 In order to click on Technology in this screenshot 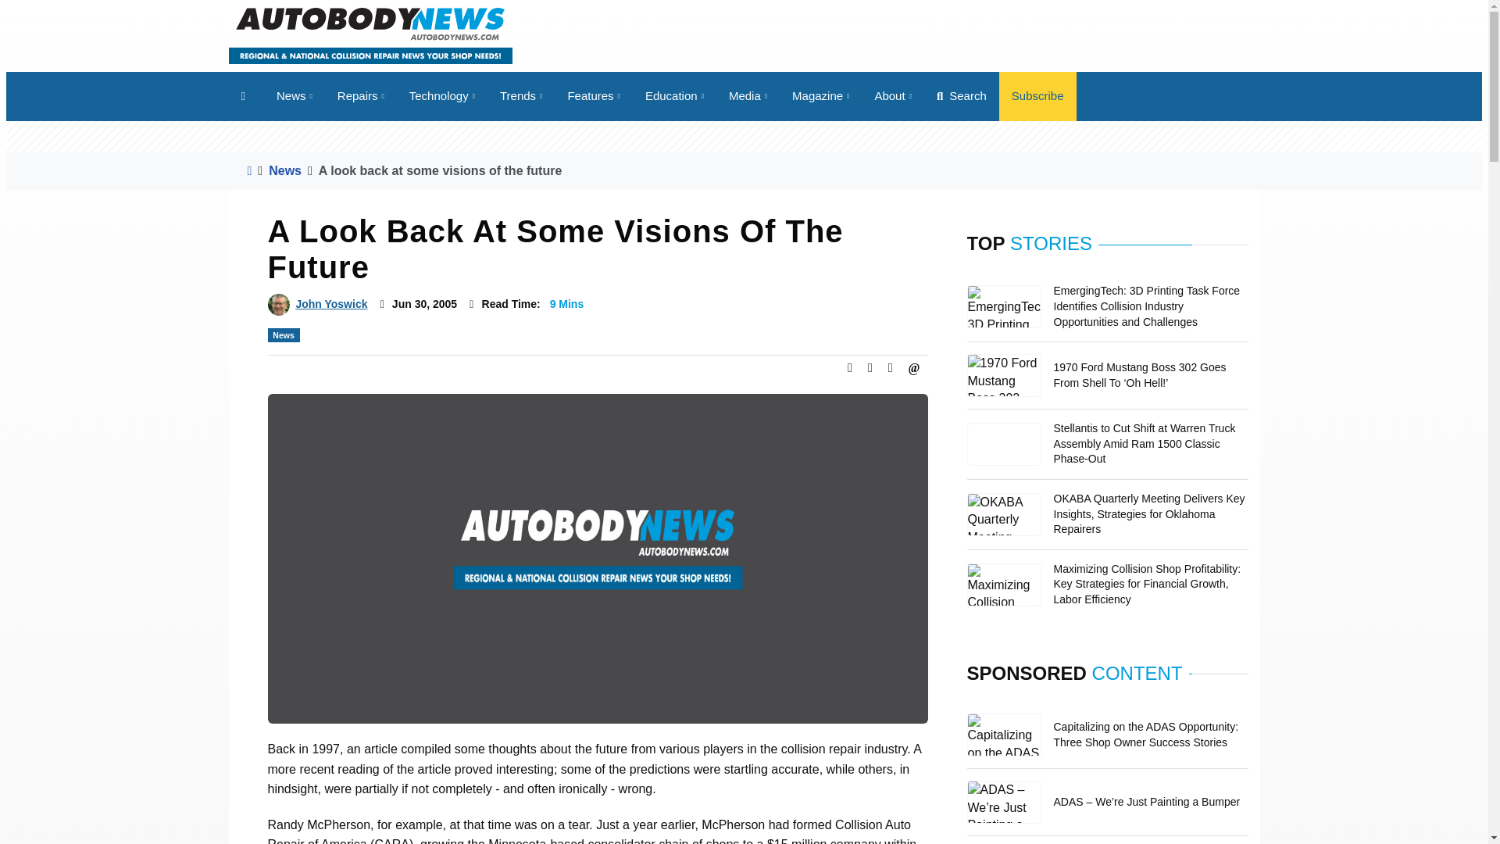, I will do `click(442, 96)`.